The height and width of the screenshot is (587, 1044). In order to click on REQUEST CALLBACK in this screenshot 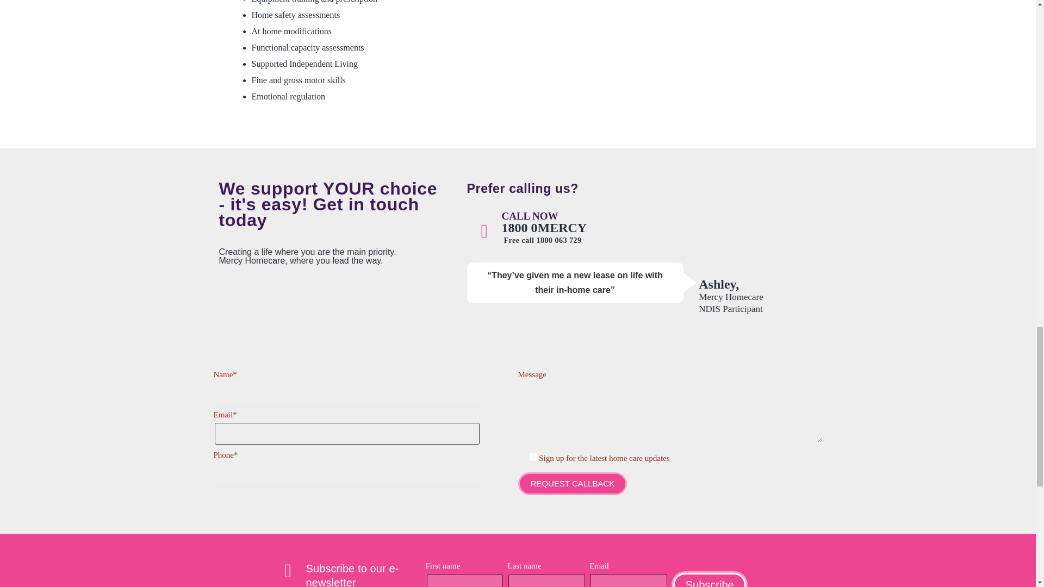, I will do `click(572, 484)`.